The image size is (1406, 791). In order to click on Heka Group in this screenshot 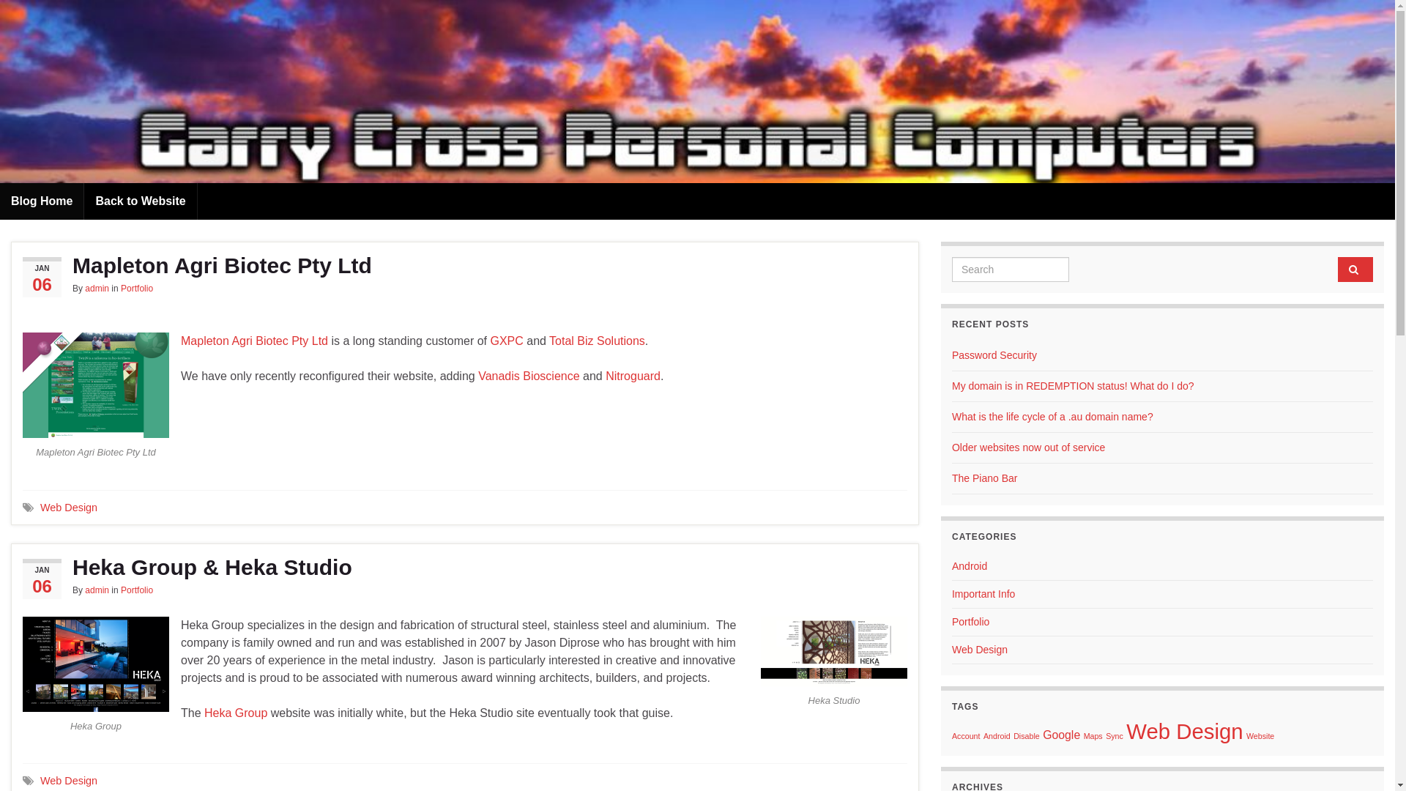, I will do `click(236, 712)`.